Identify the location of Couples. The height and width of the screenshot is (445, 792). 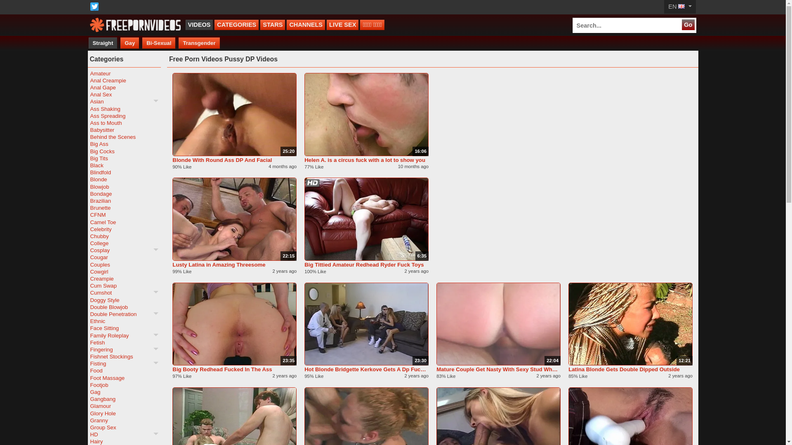
(124, 265).